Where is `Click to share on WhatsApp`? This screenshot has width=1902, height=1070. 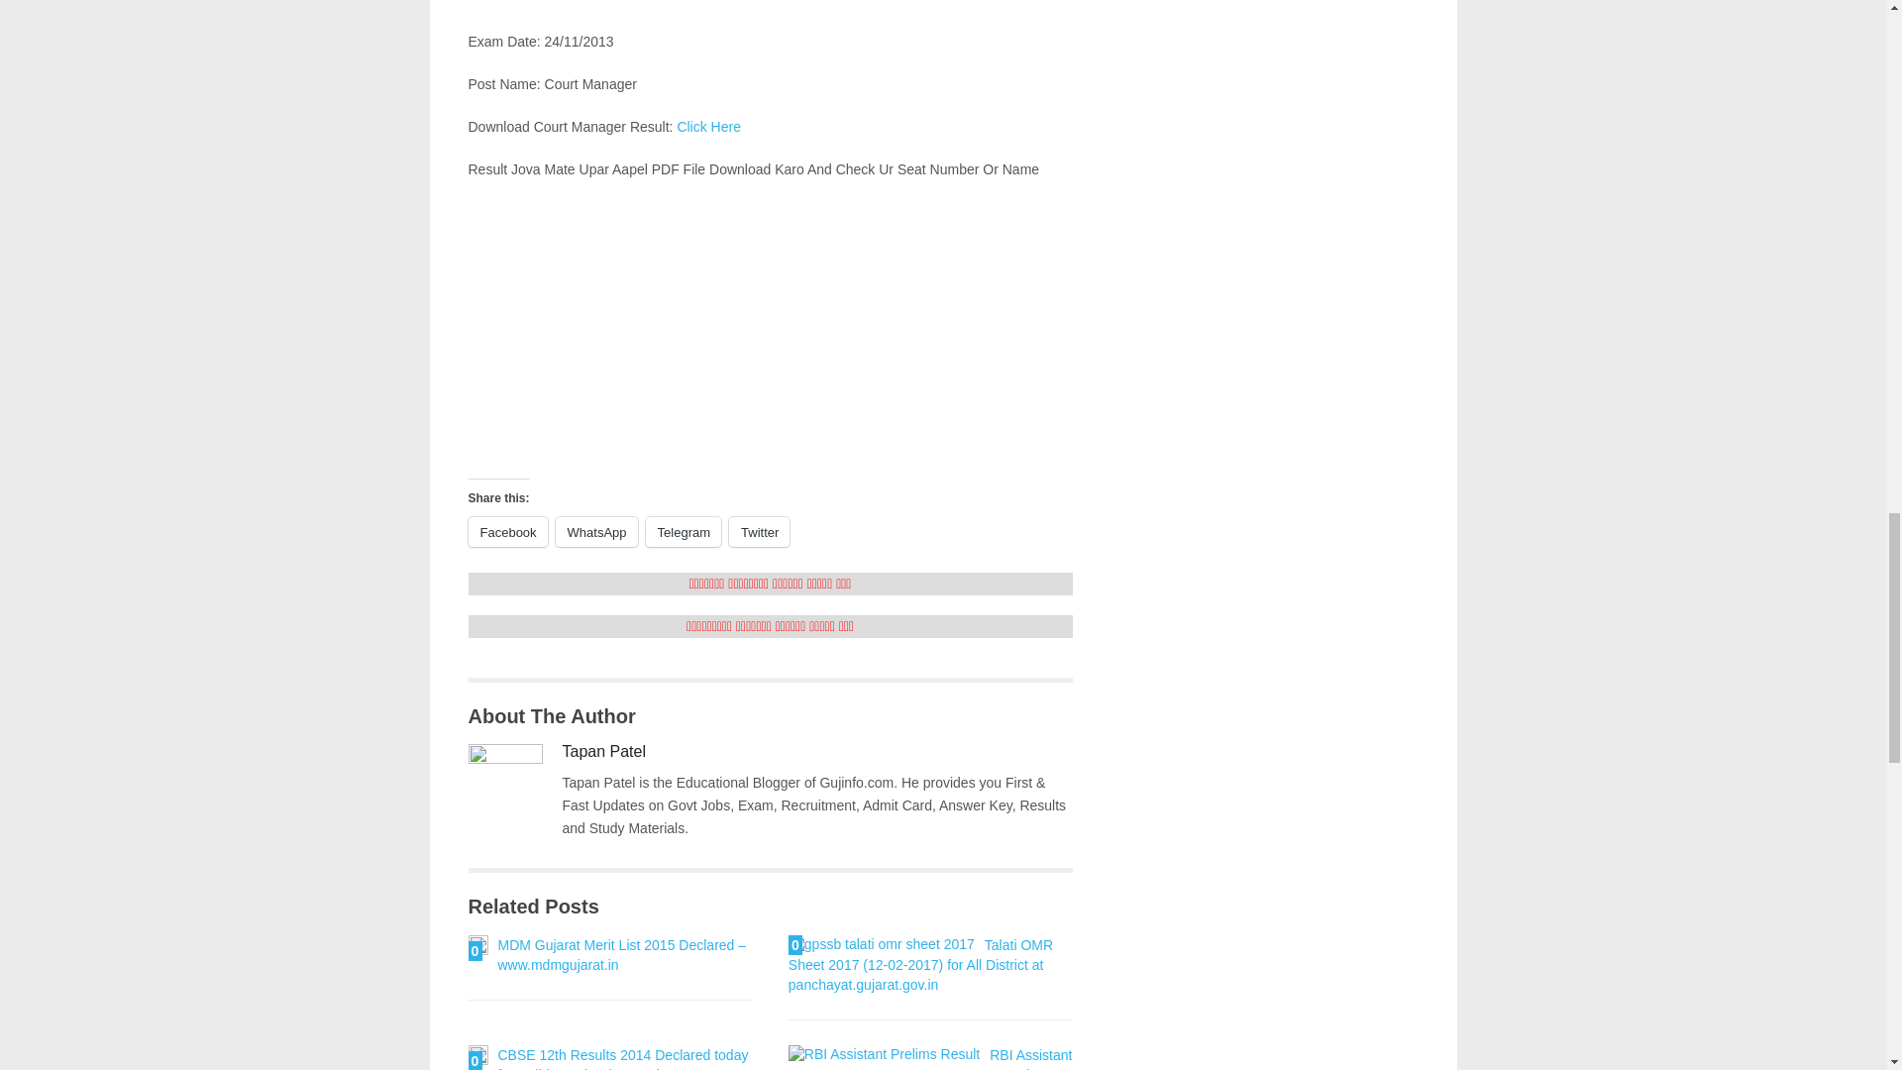
Click to share on WhatsApp is located at coordinates (596, 531).